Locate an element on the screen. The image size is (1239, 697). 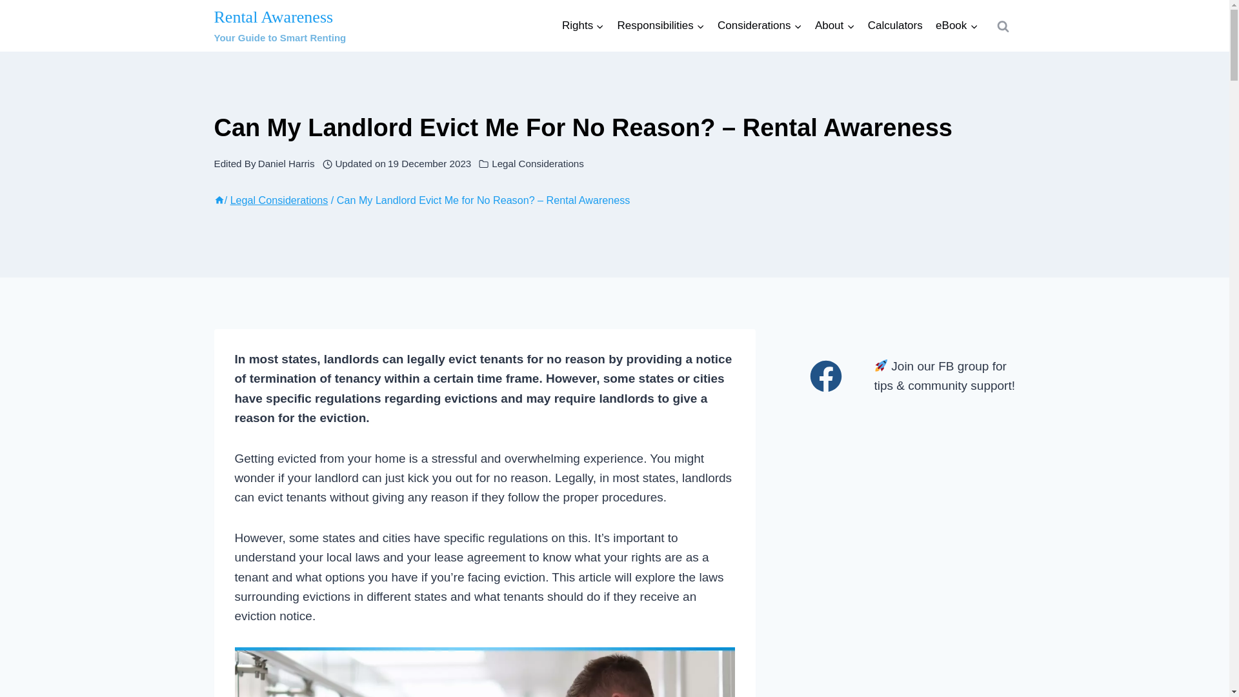
Legal Considerations is located at coordinates (538, 164).